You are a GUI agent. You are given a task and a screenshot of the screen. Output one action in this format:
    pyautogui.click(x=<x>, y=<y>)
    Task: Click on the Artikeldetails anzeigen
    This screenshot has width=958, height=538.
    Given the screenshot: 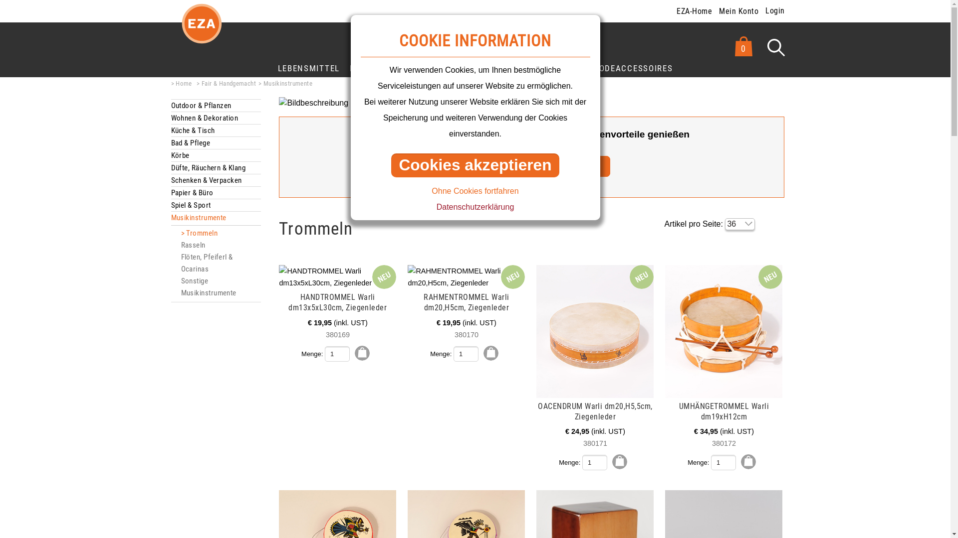 What is the action you would take?
    pyautogui.click(x=337, y=277)
    